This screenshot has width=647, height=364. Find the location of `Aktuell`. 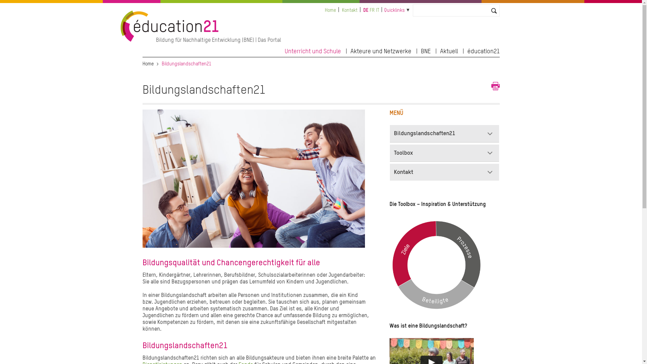

Aktuell is located at coordinates (449, 51).